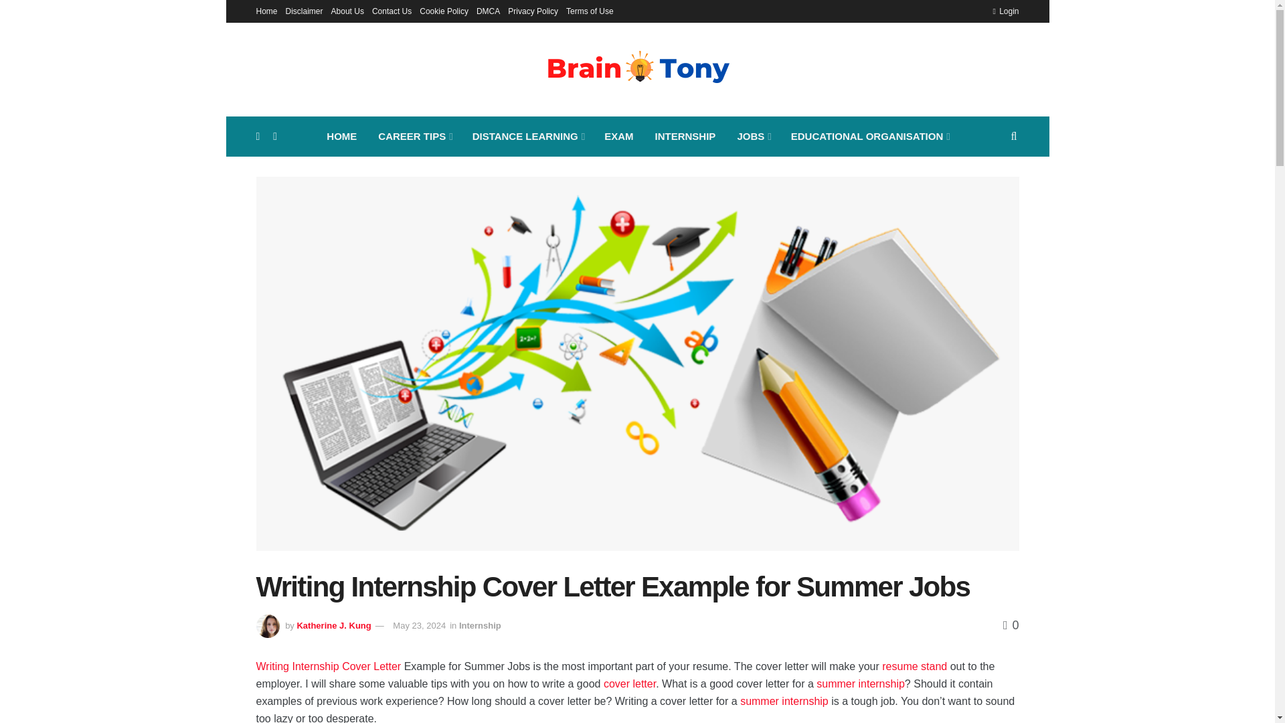  What do you see at coordinates (444, 11) in the screenshot?
I see `Cookie Policy` at bounding box center [444, 11].